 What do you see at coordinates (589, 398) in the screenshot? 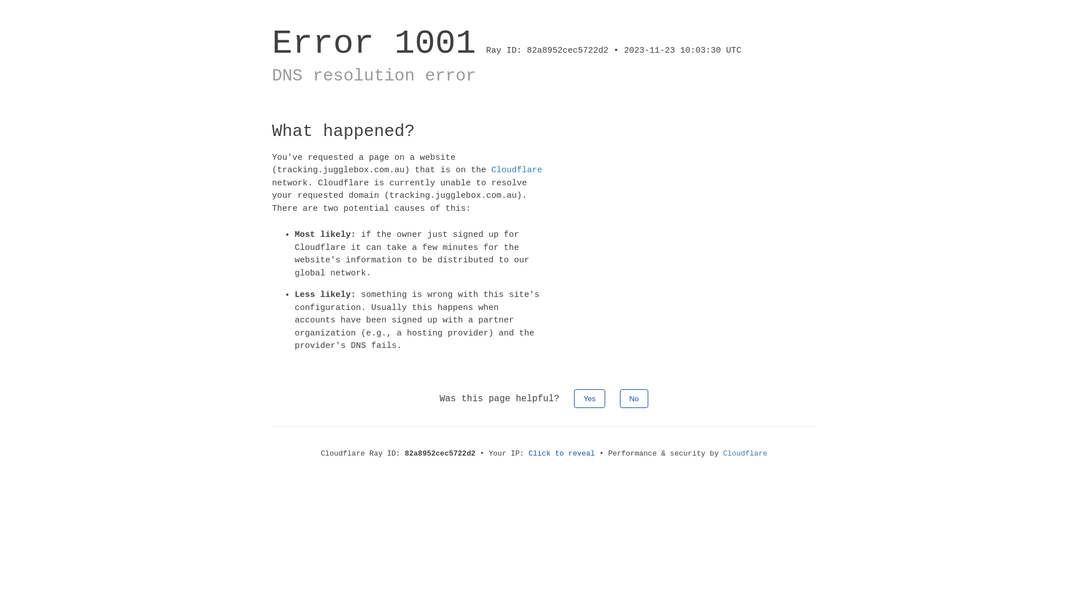
I see `Yes` at bounding box center [589, 398].